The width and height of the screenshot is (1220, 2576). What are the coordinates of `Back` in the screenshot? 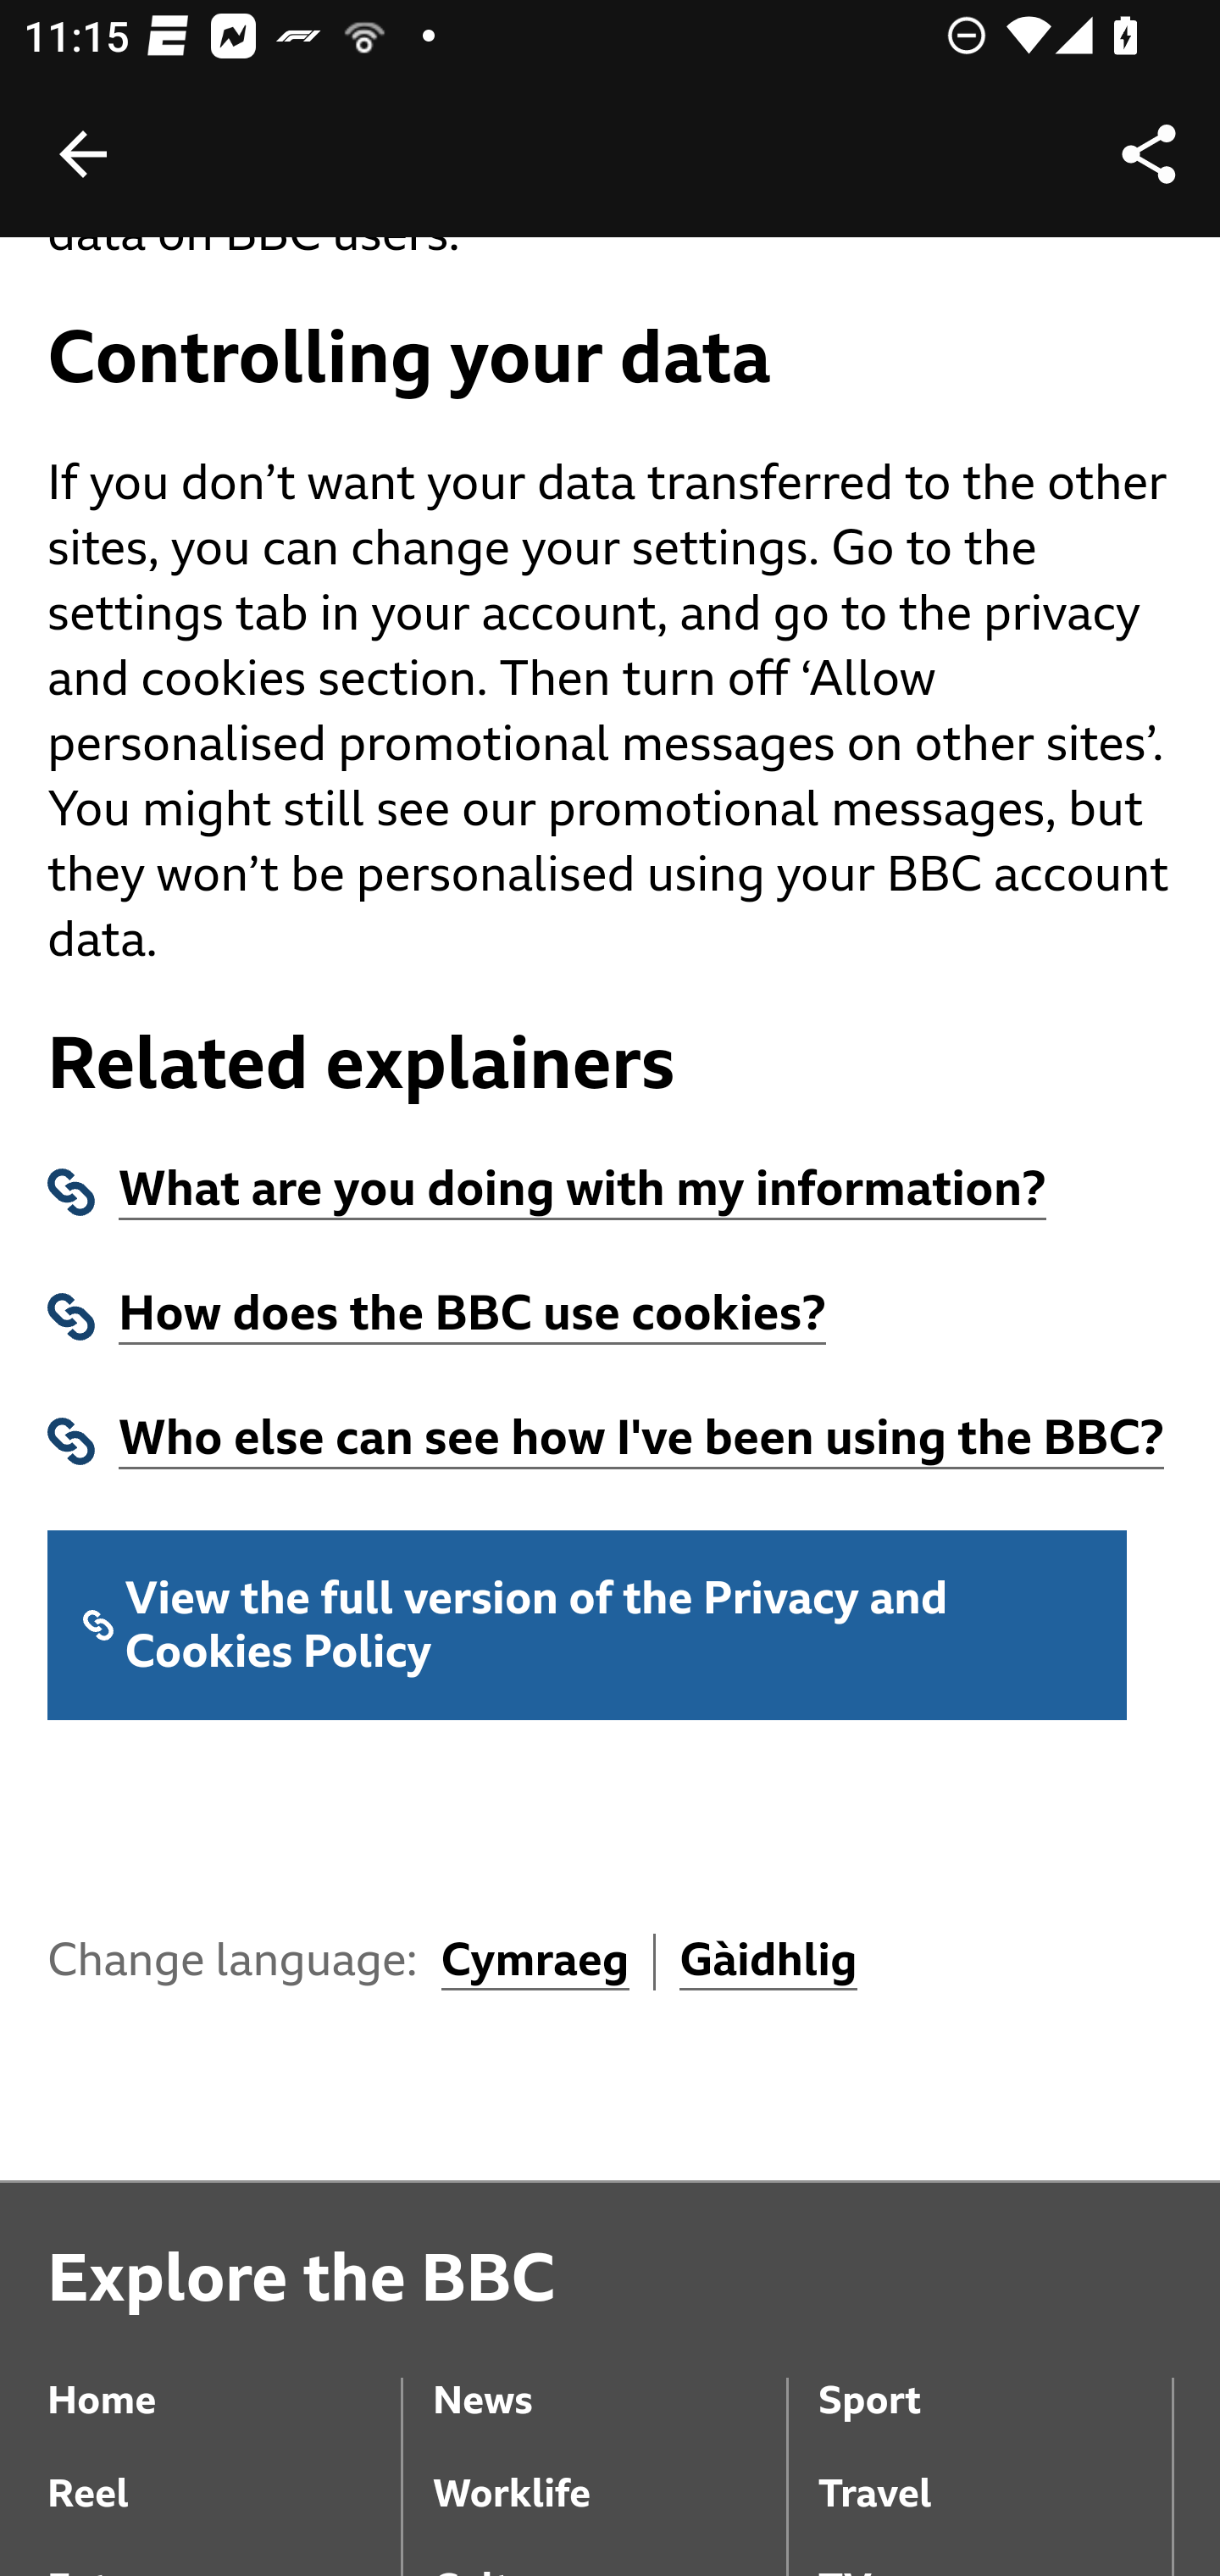 It's located at (83, 154).